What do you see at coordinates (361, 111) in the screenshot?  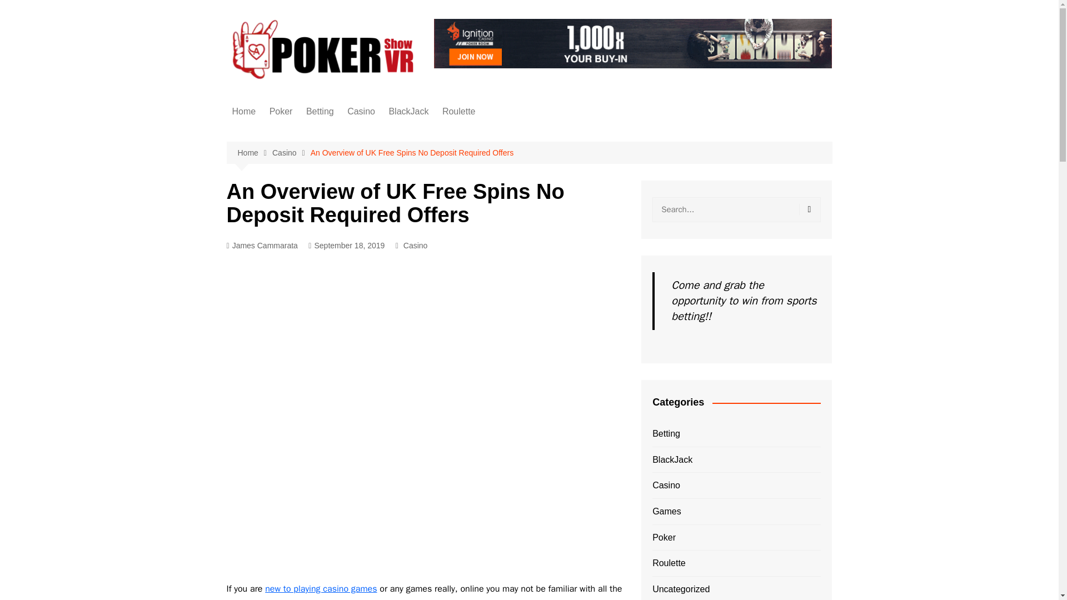 I see `Casino` at bounding box center [361, 111].